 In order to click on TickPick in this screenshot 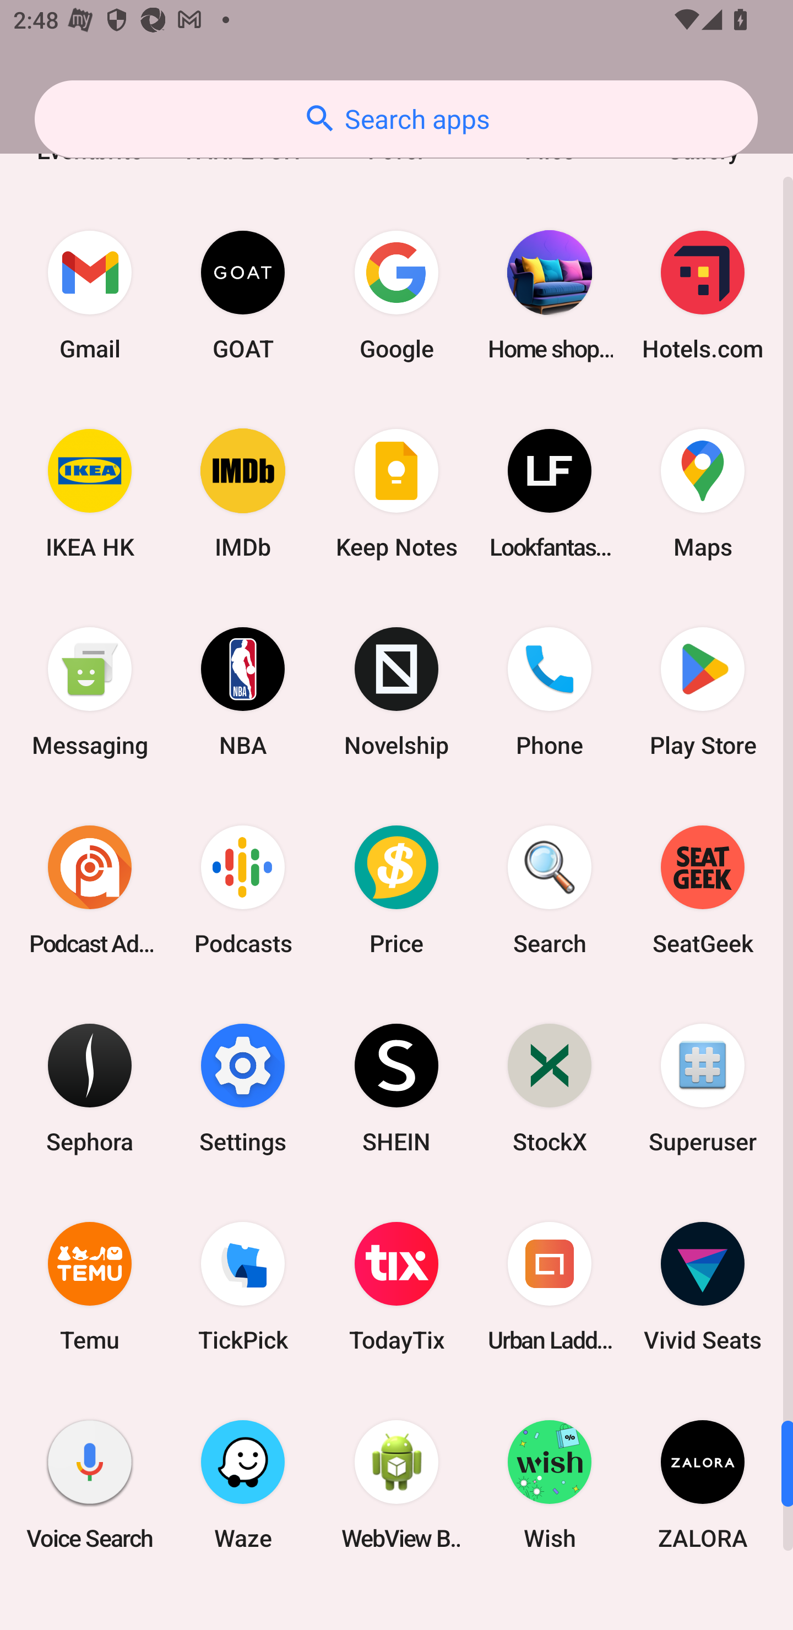, I will do `click(243, 1286)`.